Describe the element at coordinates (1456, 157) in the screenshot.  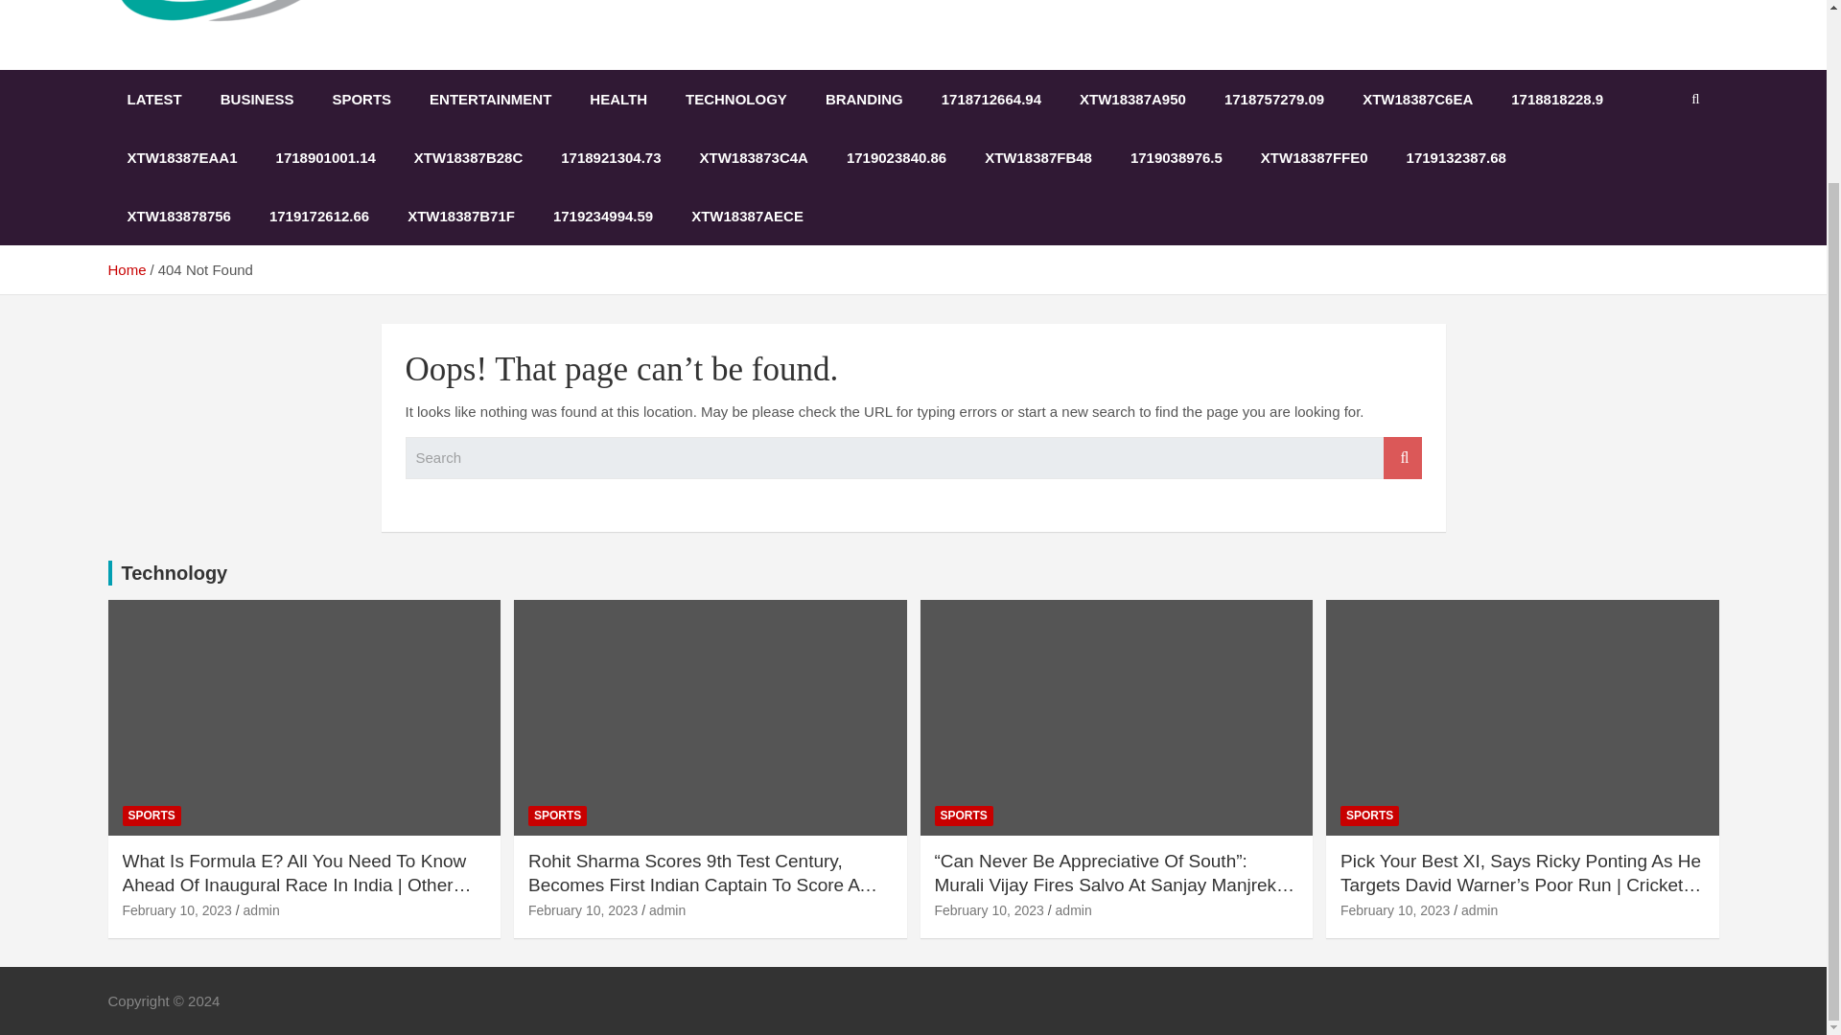
I see `1719132387.68` at that location.